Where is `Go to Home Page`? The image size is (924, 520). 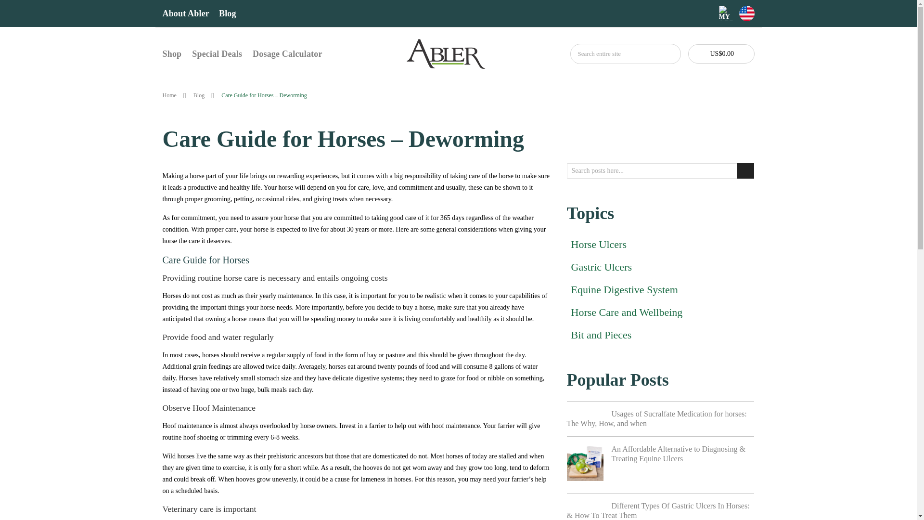 Go to Home Page is located at coordinates (169, 95).